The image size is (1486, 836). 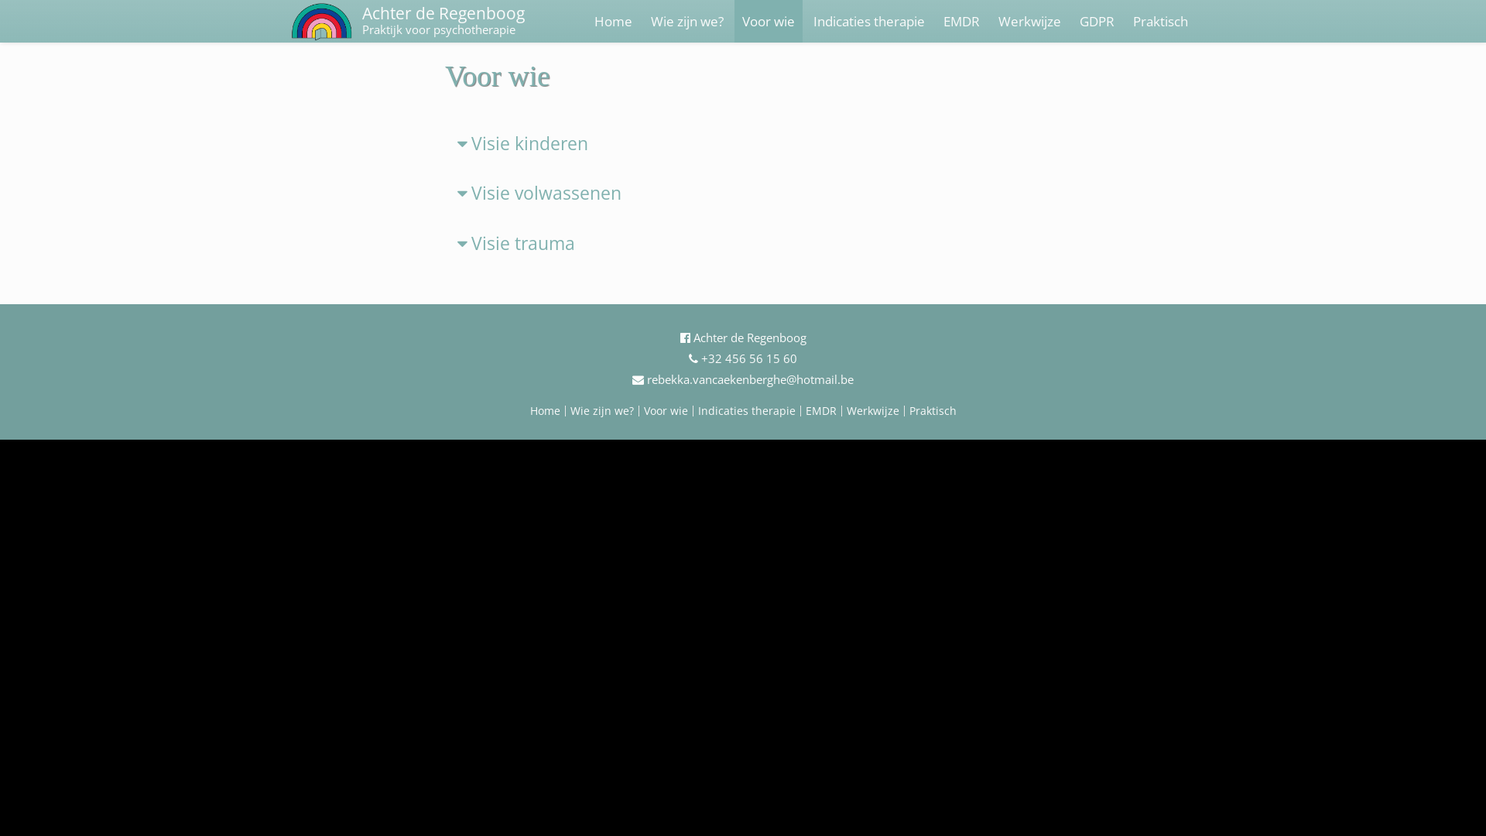 I want to click on Praktisch, so click(x=1161, y=22).